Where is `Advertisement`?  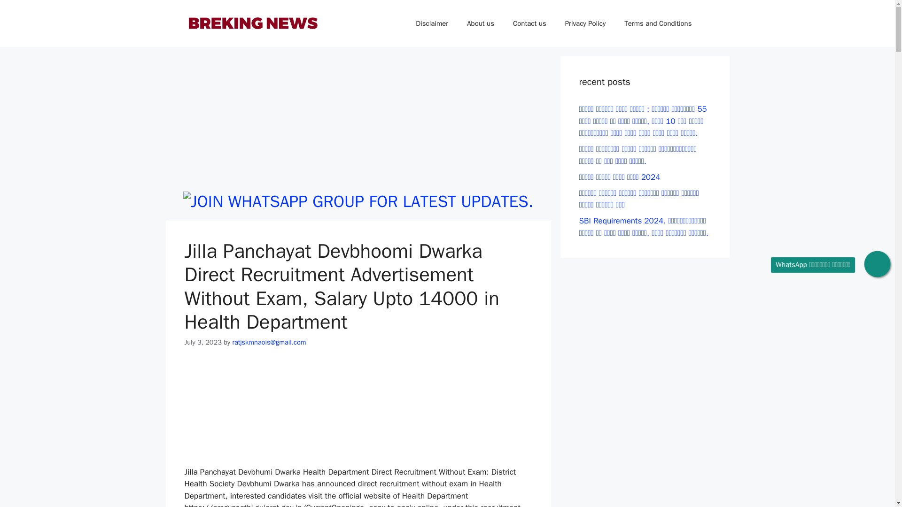
Advertisement is located at coordinates (358, 407).